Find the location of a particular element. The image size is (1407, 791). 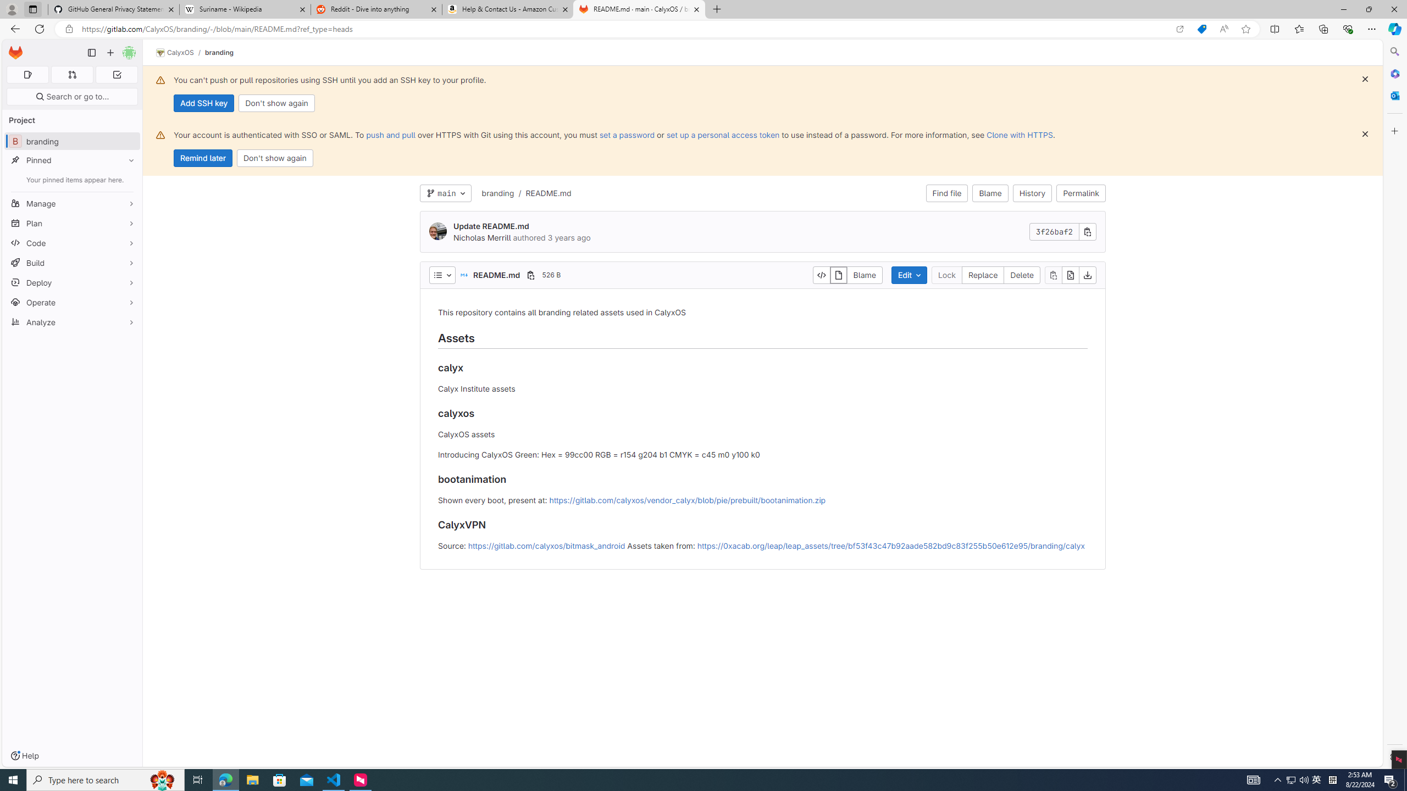

Copy commit SHA is located at coordinates (1087, 232).